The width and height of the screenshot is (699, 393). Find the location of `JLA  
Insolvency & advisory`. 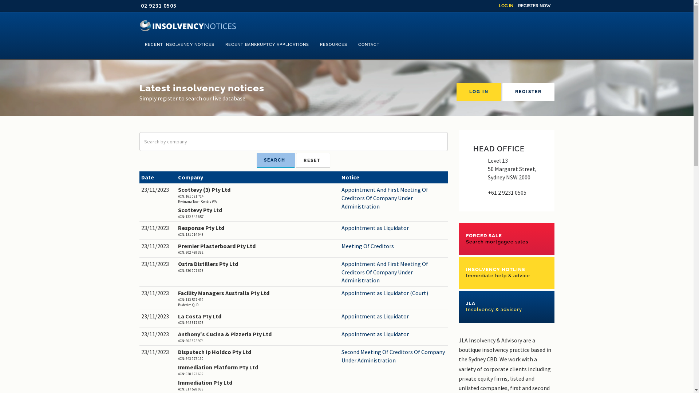

JLA  
Insolvency & advisory is located at coordinates (507, 307).